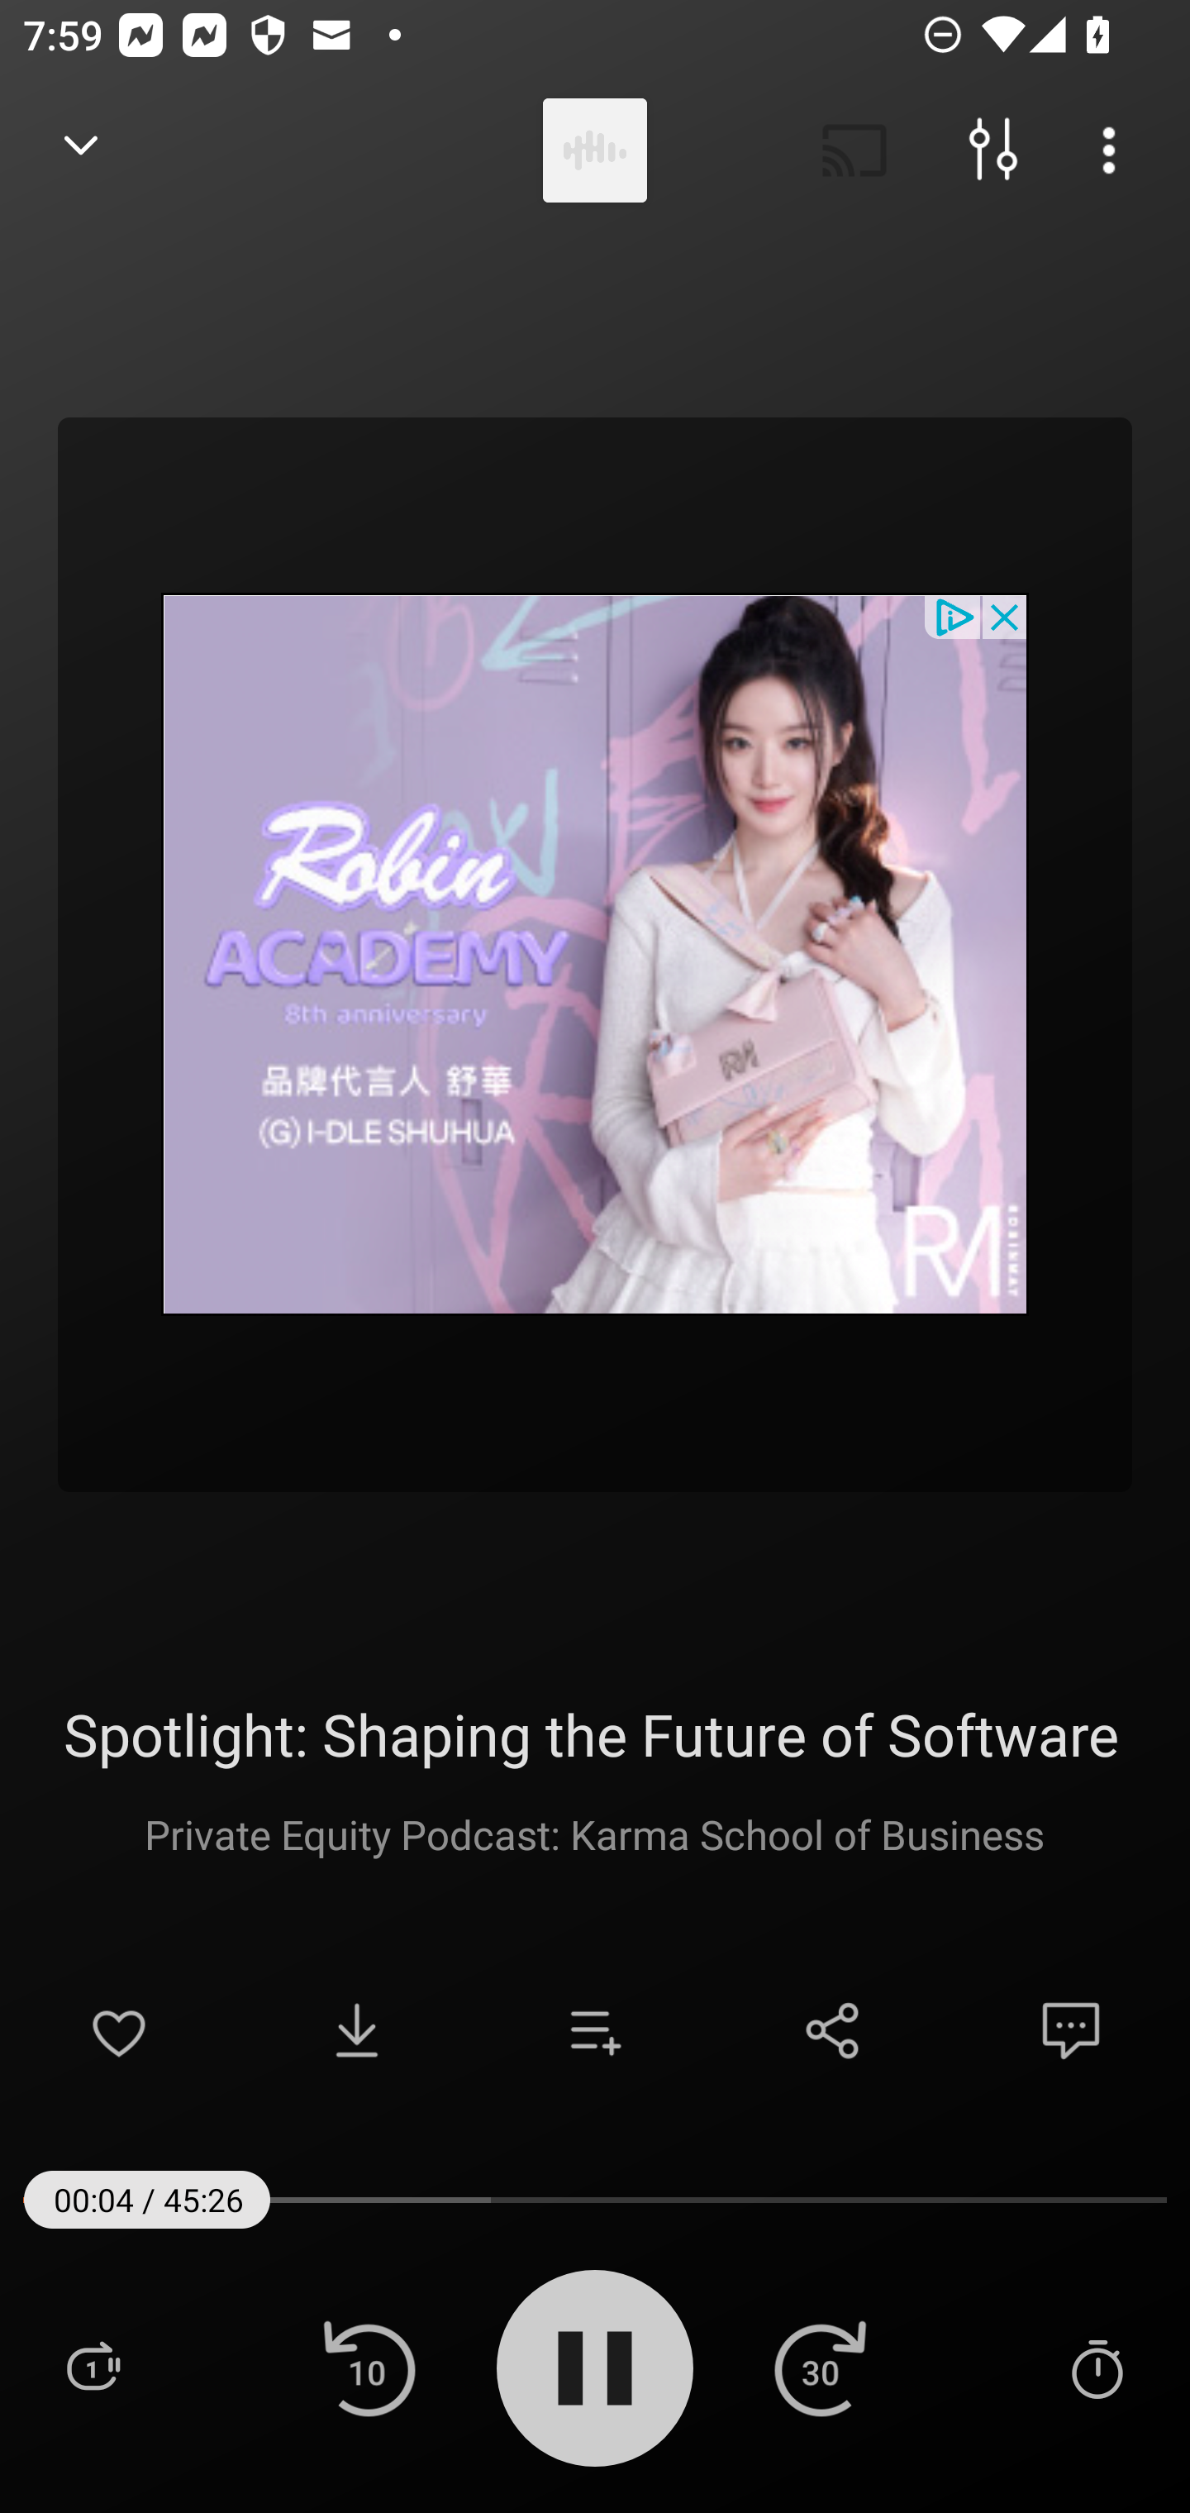  What do you see at coordinates (833, 2030) in the screenshot?
I see `Share` at bounding box center [833, 2030].